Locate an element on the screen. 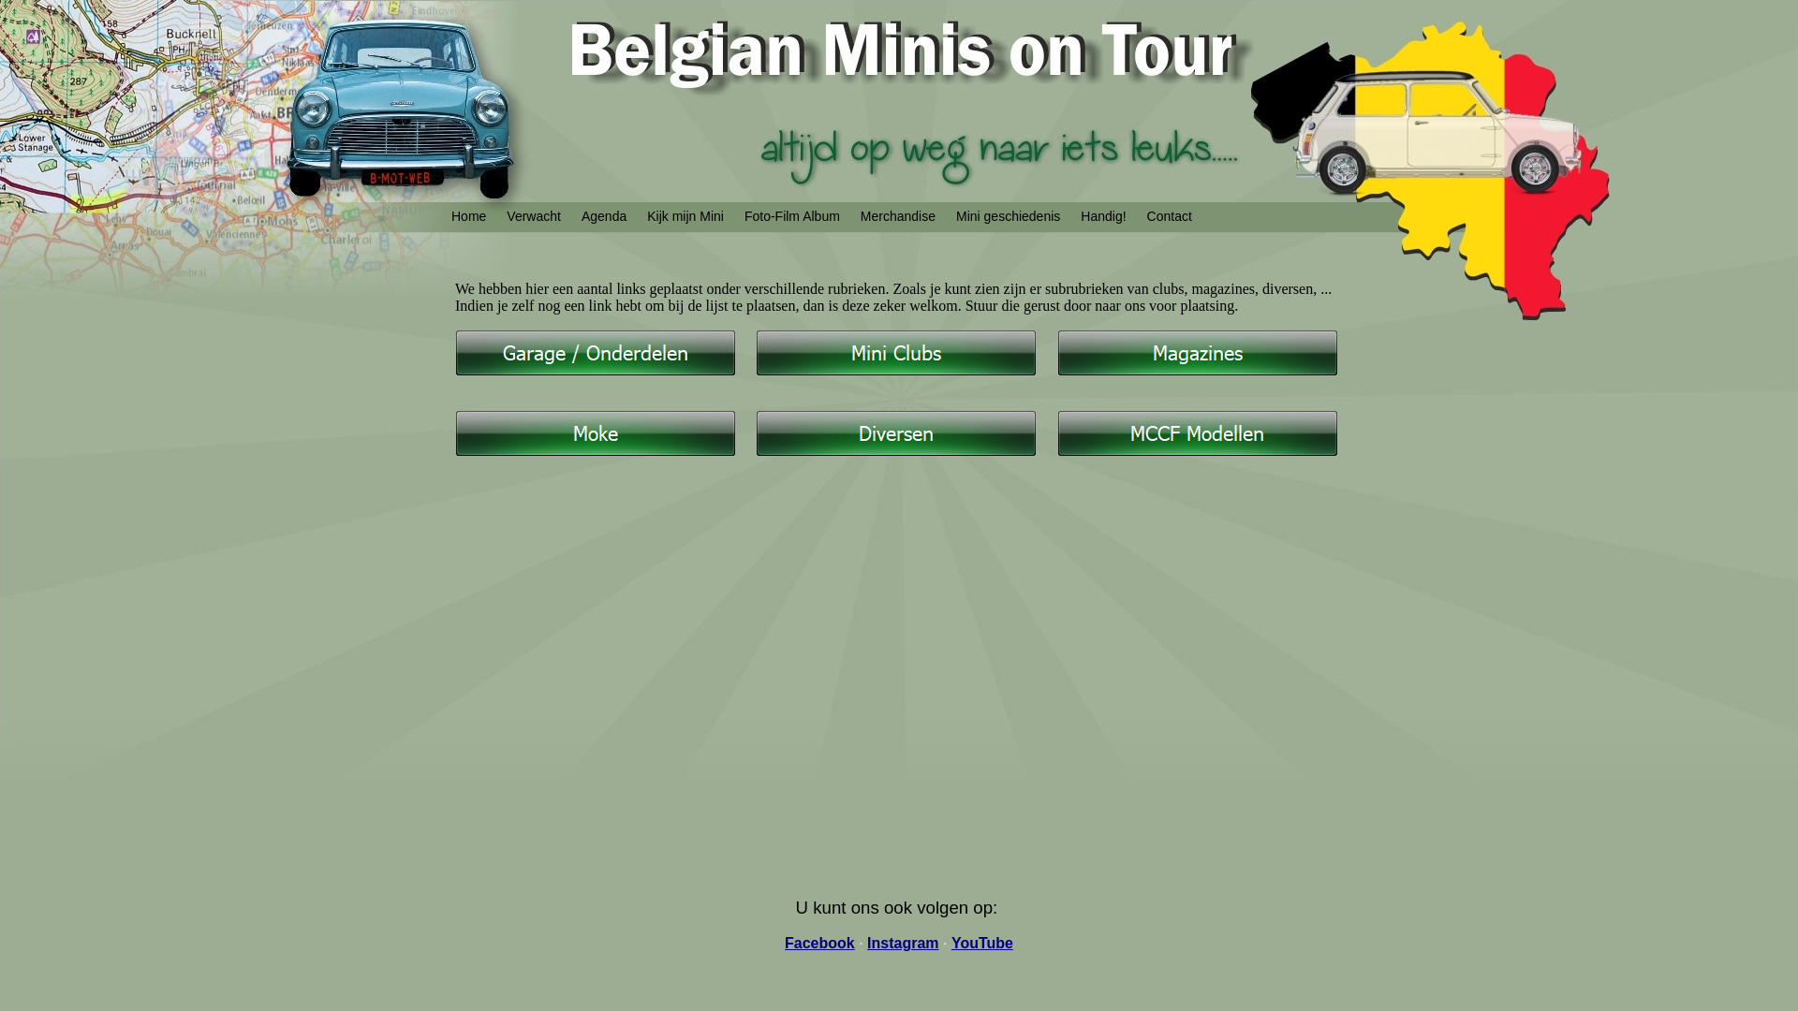 This screenshot has height=1011, width=1798. Handig! is located at coordinates (1103, 217).